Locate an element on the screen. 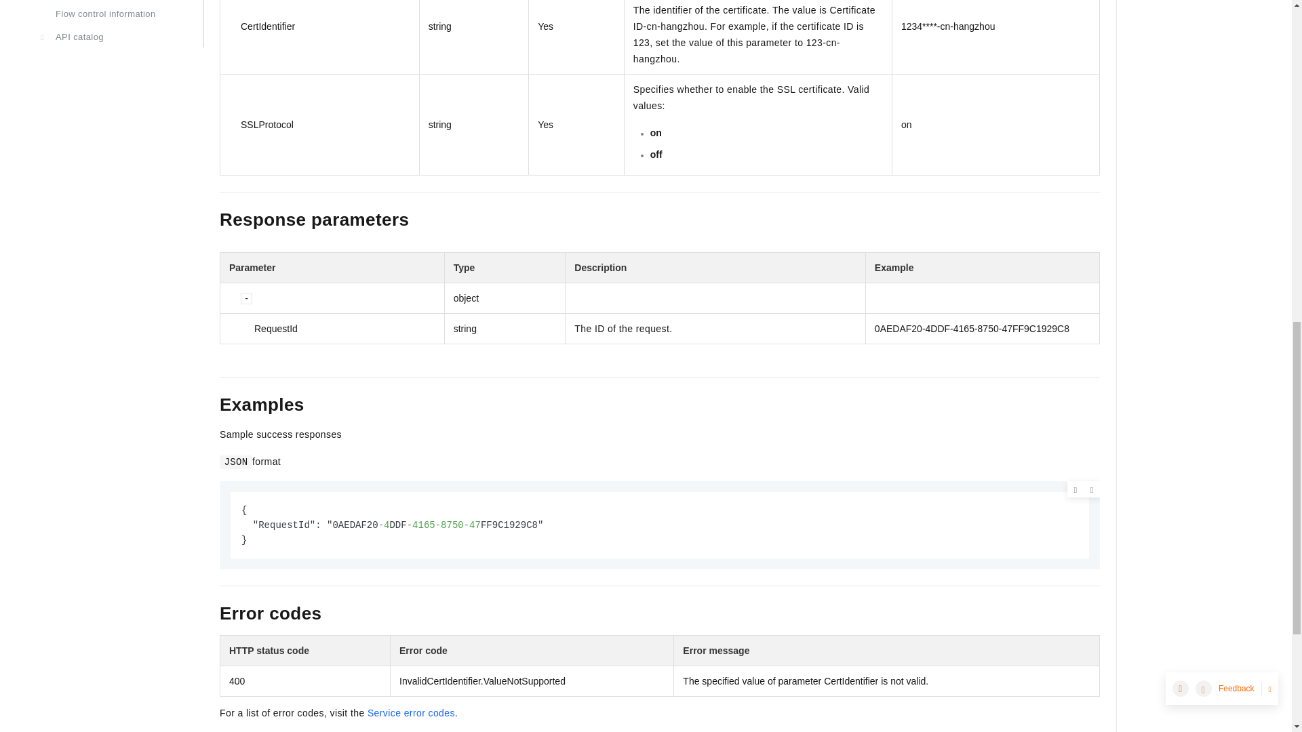 Image resolution: width=1302 pixels, height=732 pixels. RAM authorization is located at coordinates (105, 1).